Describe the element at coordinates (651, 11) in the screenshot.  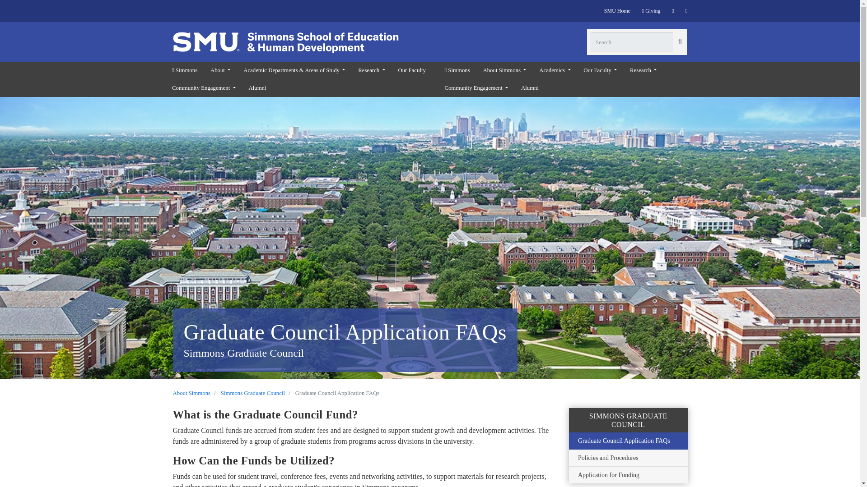
I see `SMU Home` at that location.